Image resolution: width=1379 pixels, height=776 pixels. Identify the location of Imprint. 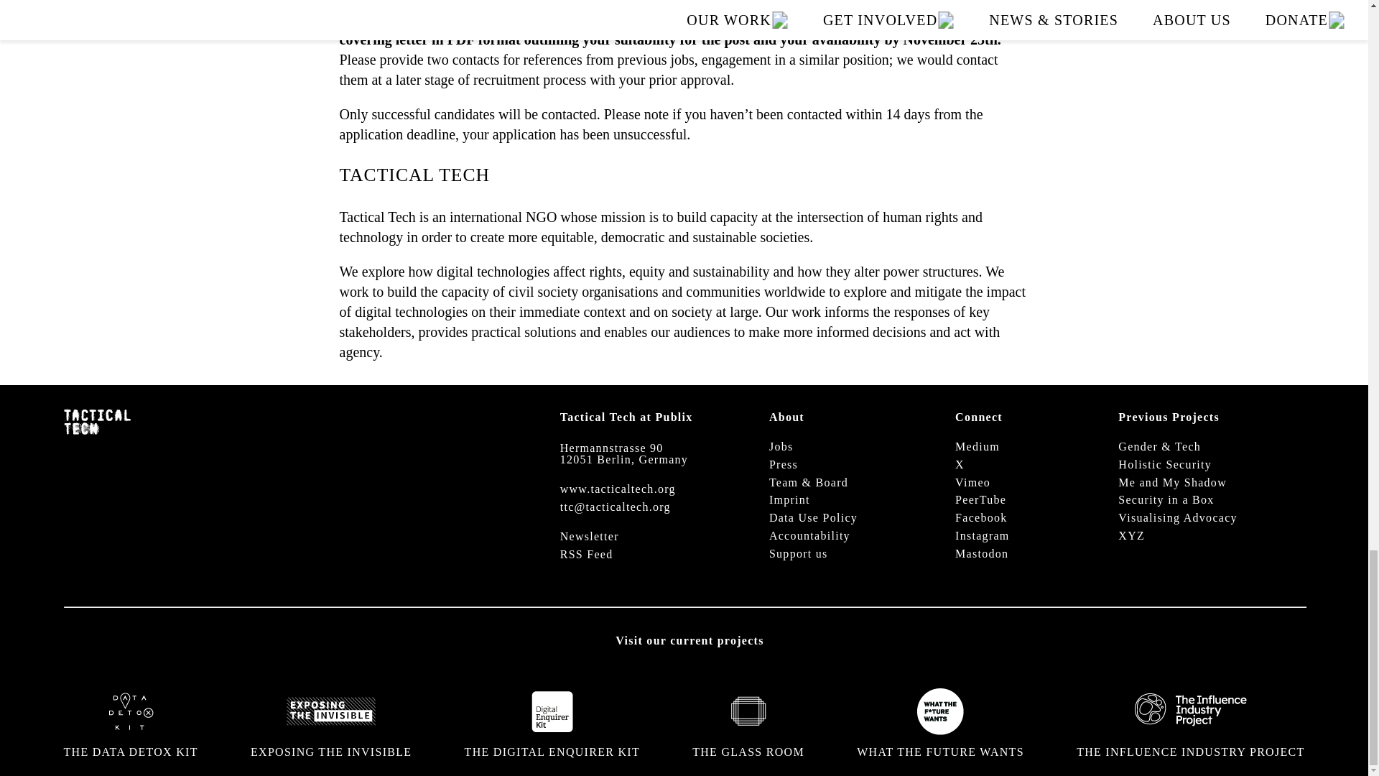
(790, 500).